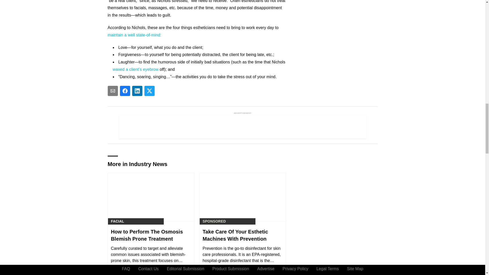 Image resolution: width=489 pixels, height=275 pixels. I want to click on Share To email, so click(113, 91).